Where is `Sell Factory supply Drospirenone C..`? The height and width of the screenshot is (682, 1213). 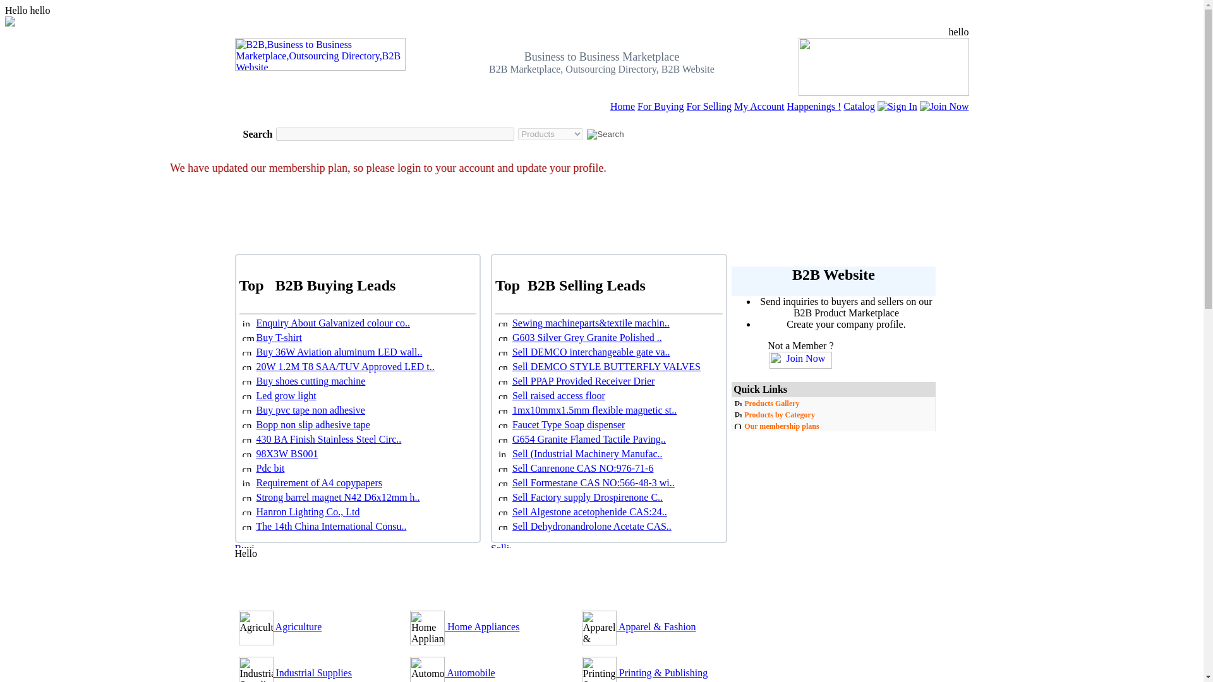 Sell Factory supply Drospirenone C.. is located at coordinates (587, 496).